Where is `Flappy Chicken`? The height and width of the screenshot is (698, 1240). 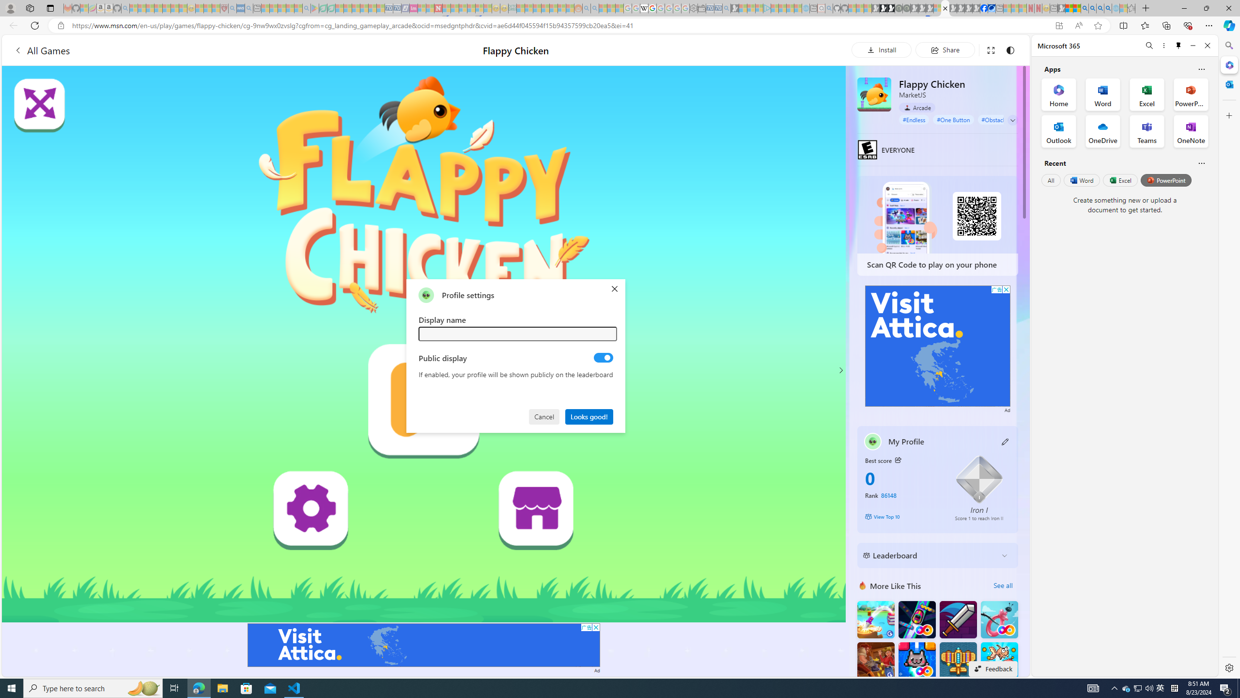 Flappy Chicken is located at coordinates (874, 94).